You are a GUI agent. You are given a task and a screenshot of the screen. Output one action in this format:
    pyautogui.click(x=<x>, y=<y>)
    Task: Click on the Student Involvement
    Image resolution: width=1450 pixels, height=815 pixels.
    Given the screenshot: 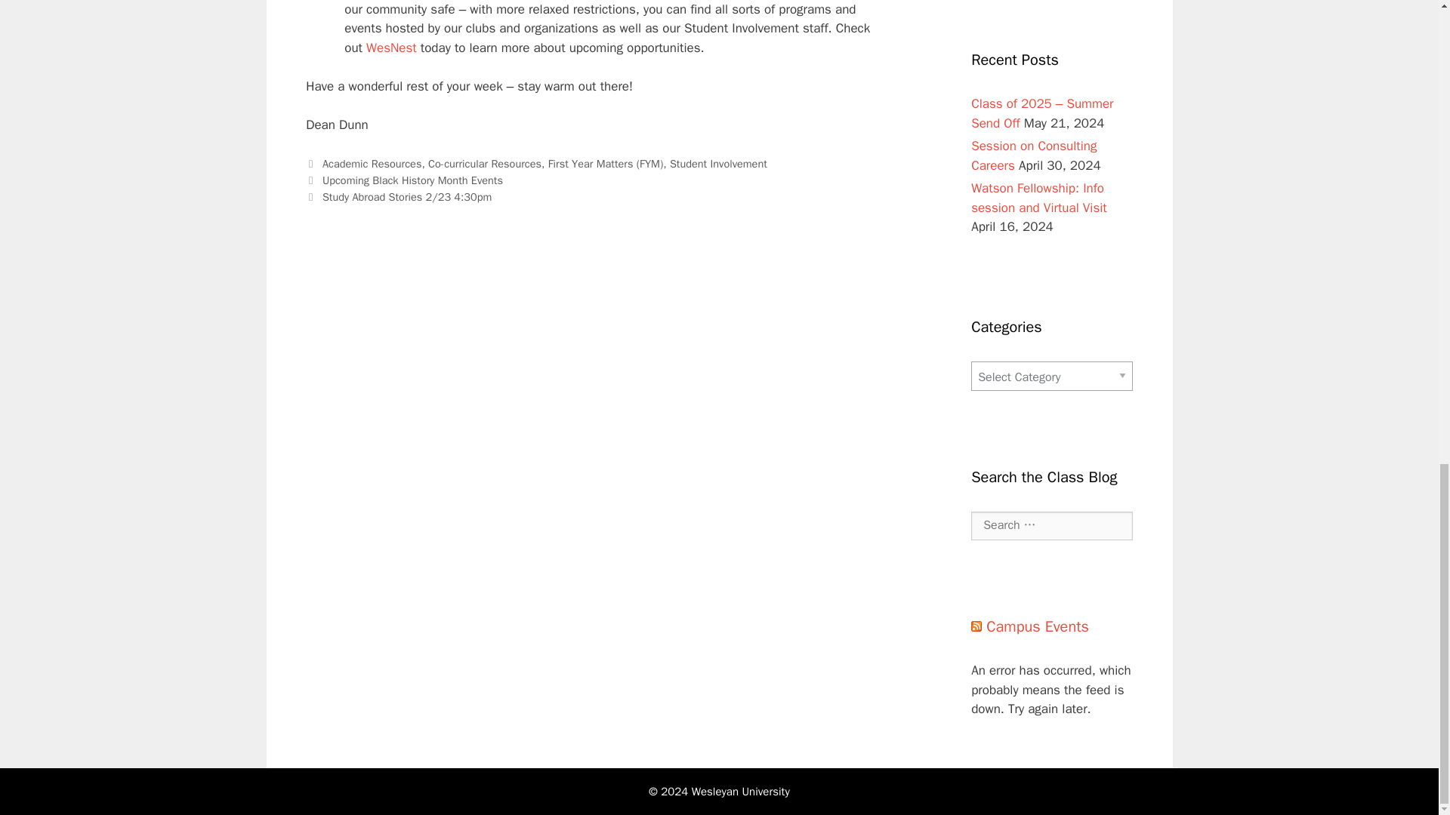 What is the action you would take?
    pyautogui.click(x=718, y=163)
    